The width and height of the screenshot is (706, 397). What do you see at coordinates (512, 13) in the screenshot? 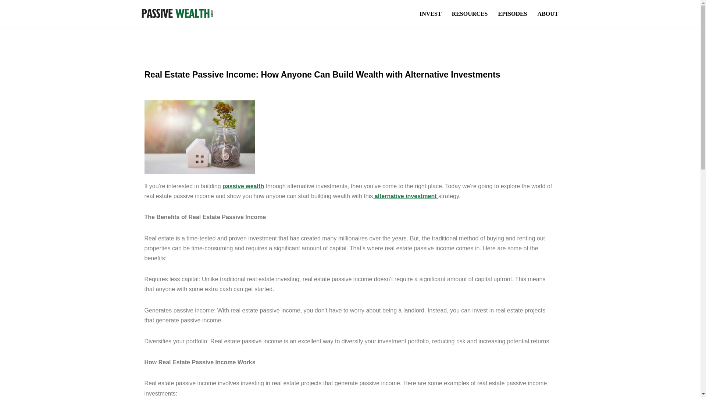
I see `EPISODES` at bounding box center [512, 13].